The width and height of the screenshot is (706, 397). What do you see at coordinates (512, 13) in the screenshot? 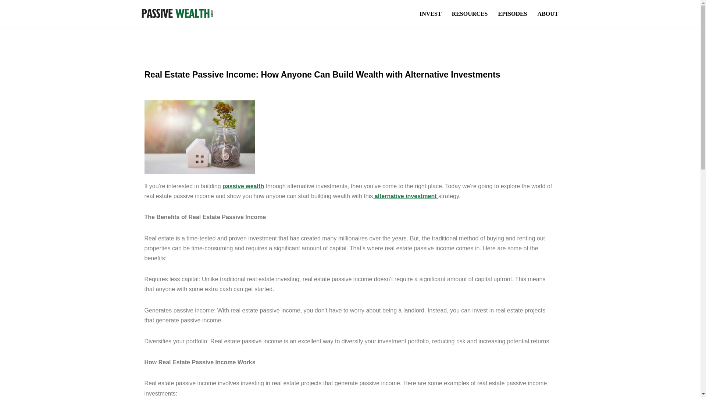
I see `EPISODES` at bounding box center [512, 13].